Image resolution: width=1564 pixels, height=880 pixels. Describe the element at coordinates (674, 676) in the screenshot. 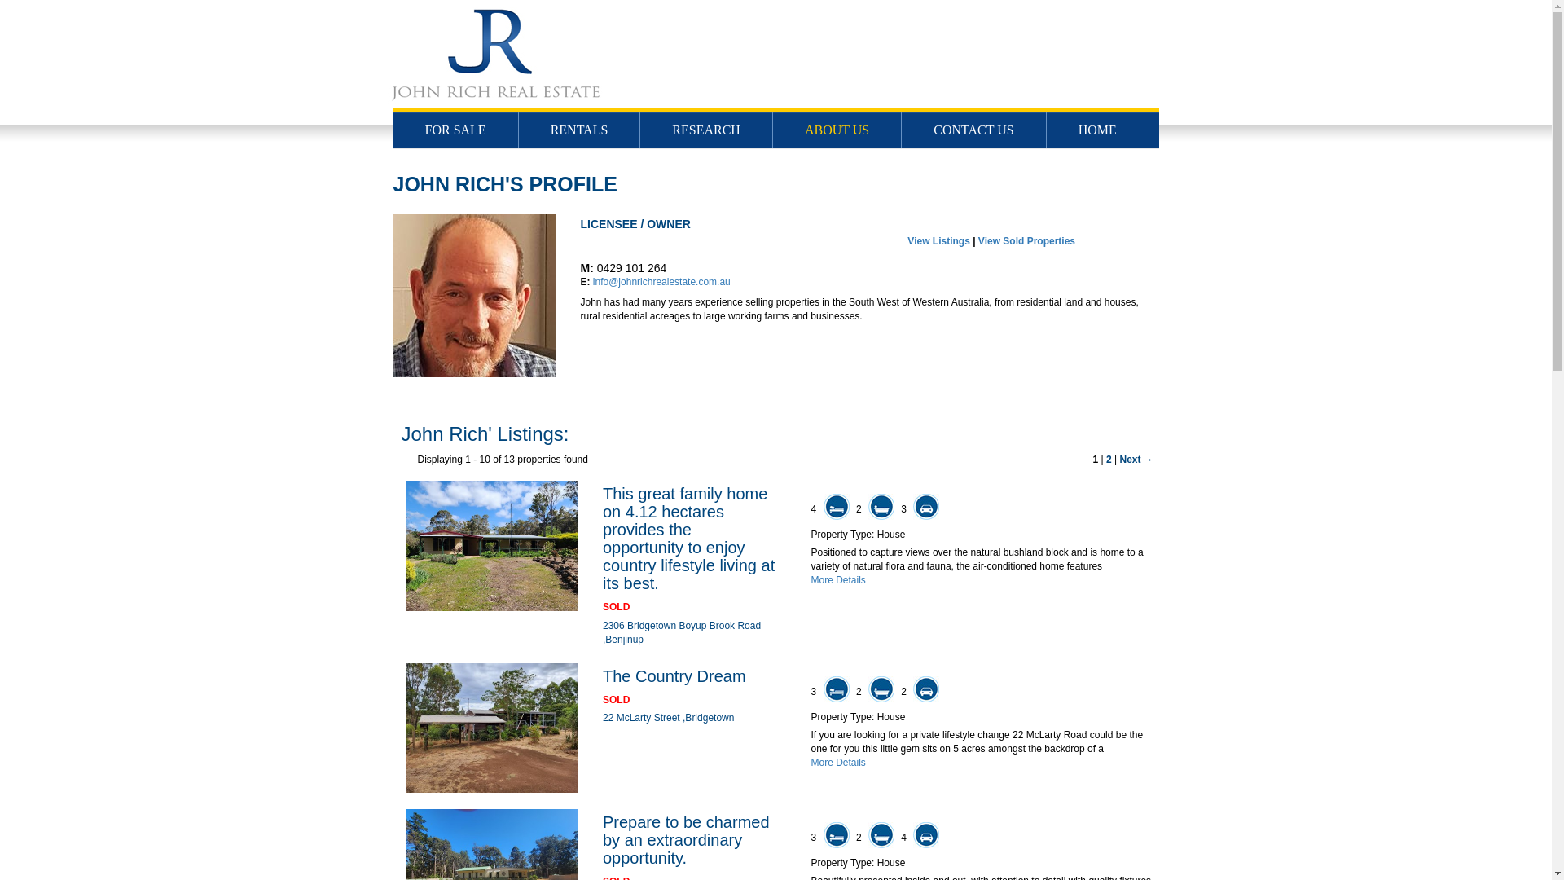

I see `The Country Dream` at that location.